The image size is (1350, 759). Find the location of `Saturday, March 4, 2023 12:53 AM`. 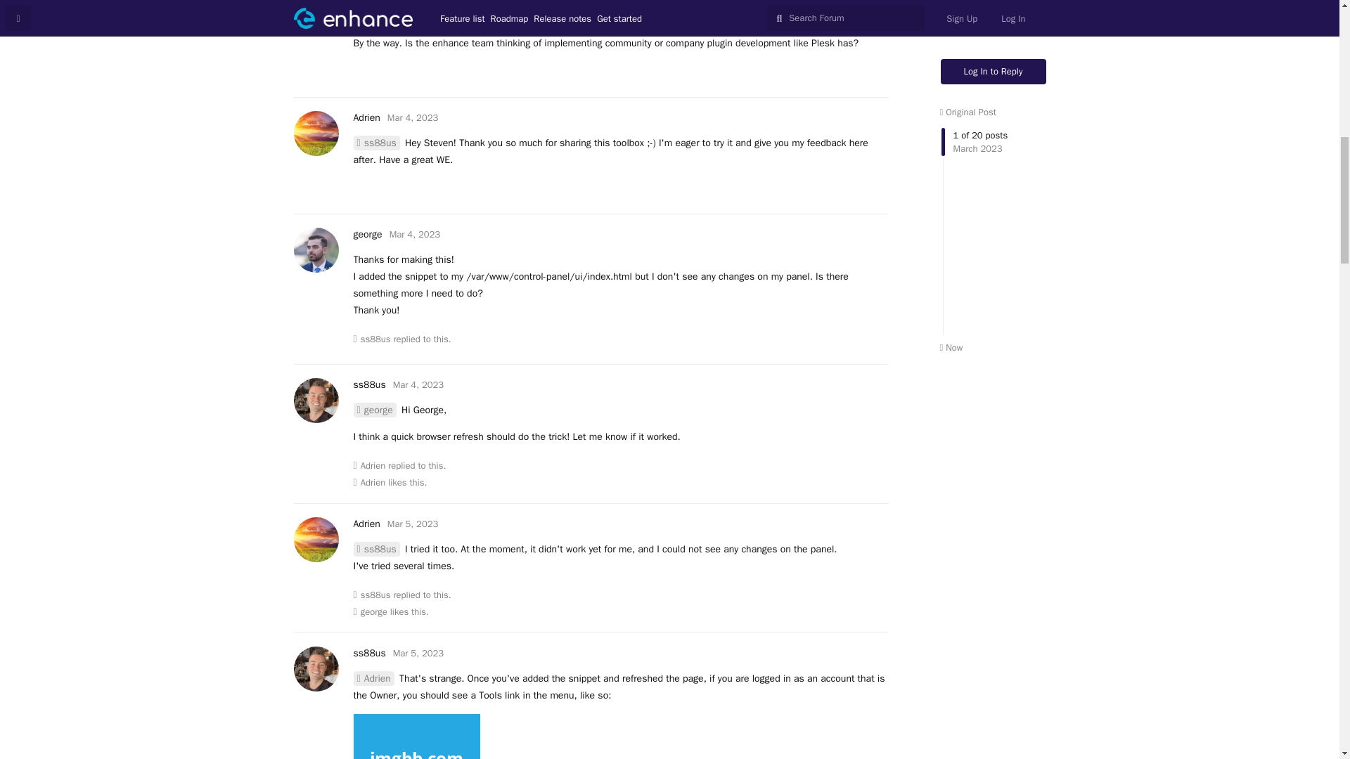

Saturday, March 4, 2023 12:53 AM is located at coordinates (415, 235).